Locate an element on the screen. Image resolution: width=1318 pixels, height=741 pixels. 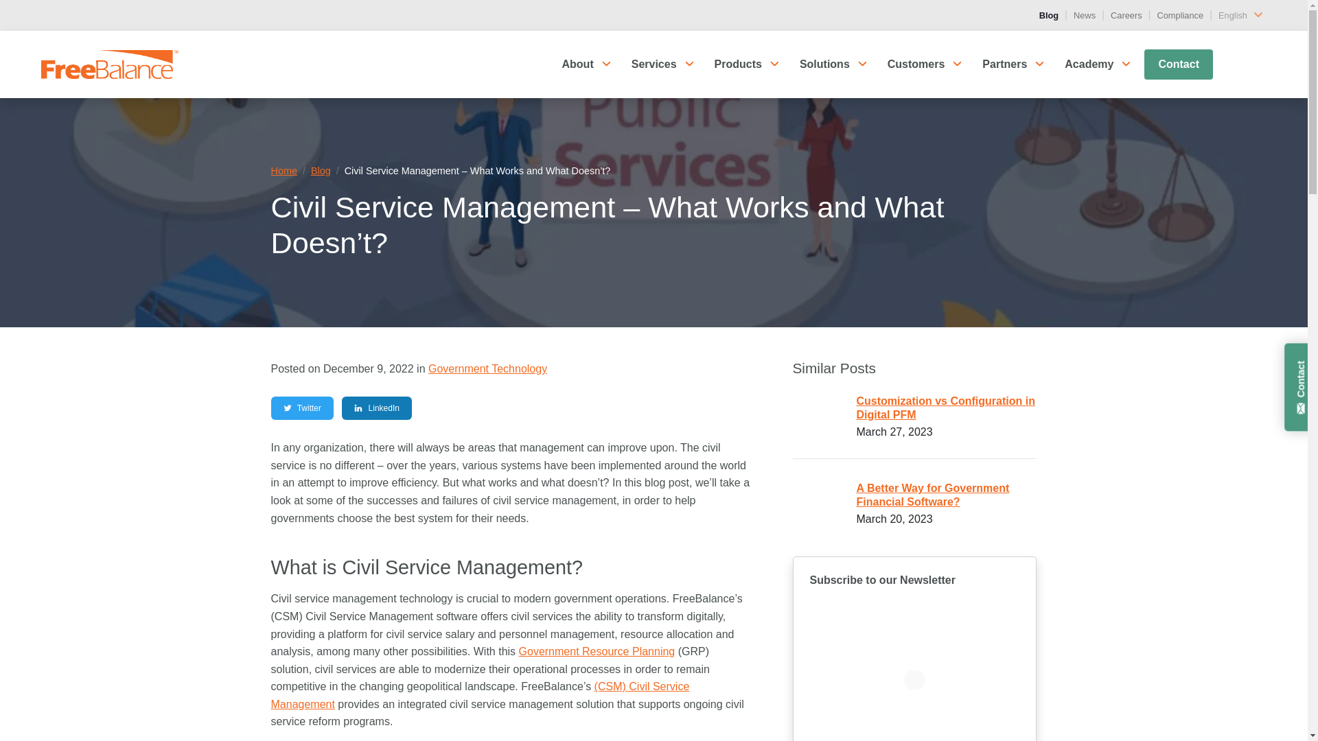
Products is located at coordinates (739, 64).